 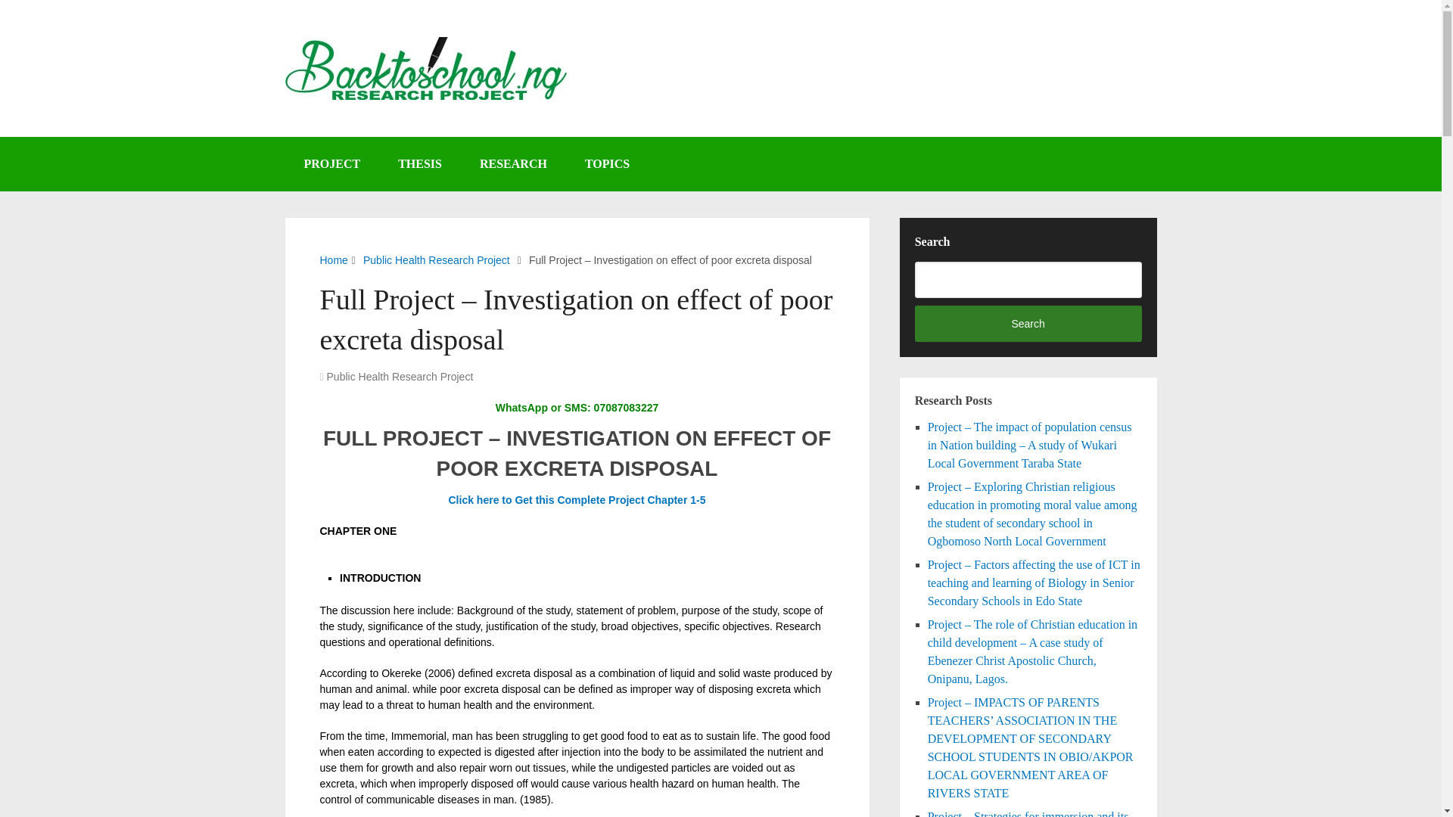 I want to click on Public Health Research Project, so click(x=400, y=377).